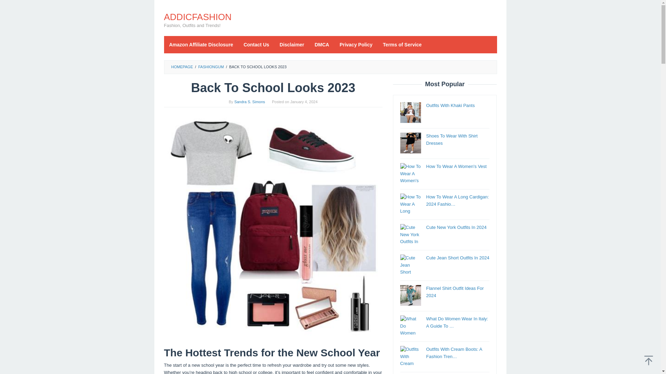  What do you see at coordinates (456, 227) in the screenshot?
I see `Cute New York Outfits In 2024` at bounding box center [456, 227].